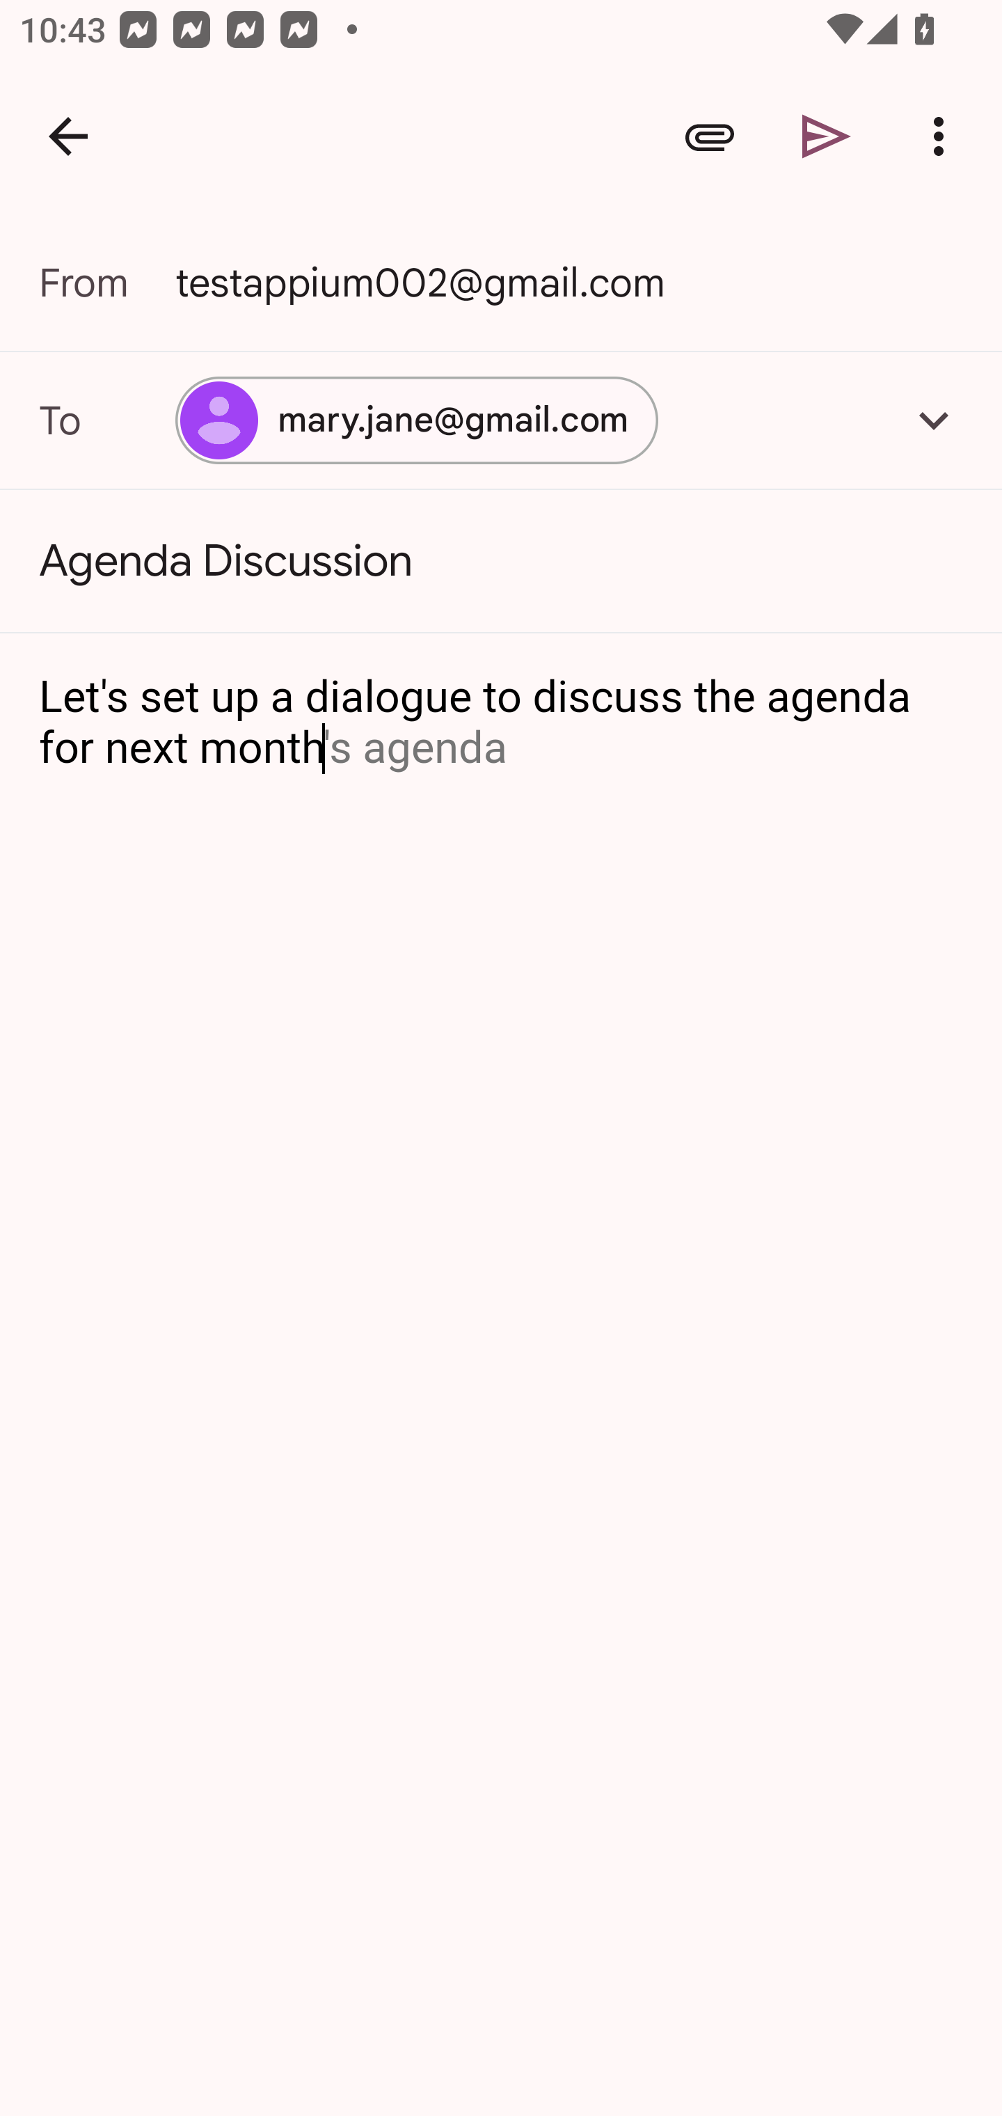  What do you see at coordinates (934, 420) in the screenshot?
I see `Add Cc/Bcc` at bounding box center [934, 420].